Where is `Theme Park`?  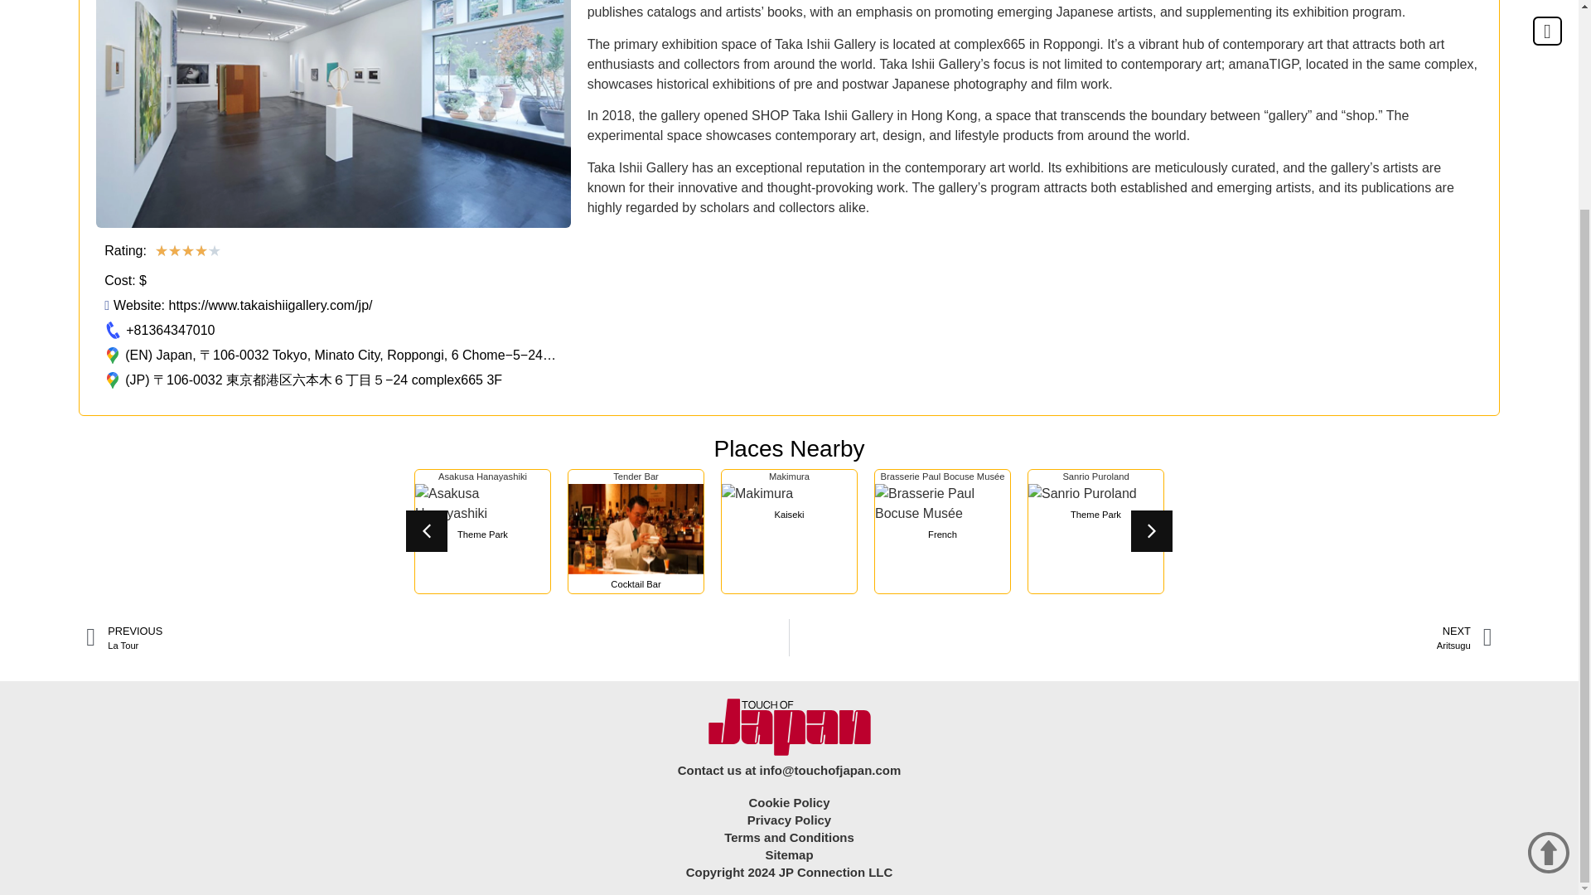 Theme Park is located at coordinates (1095, 514).